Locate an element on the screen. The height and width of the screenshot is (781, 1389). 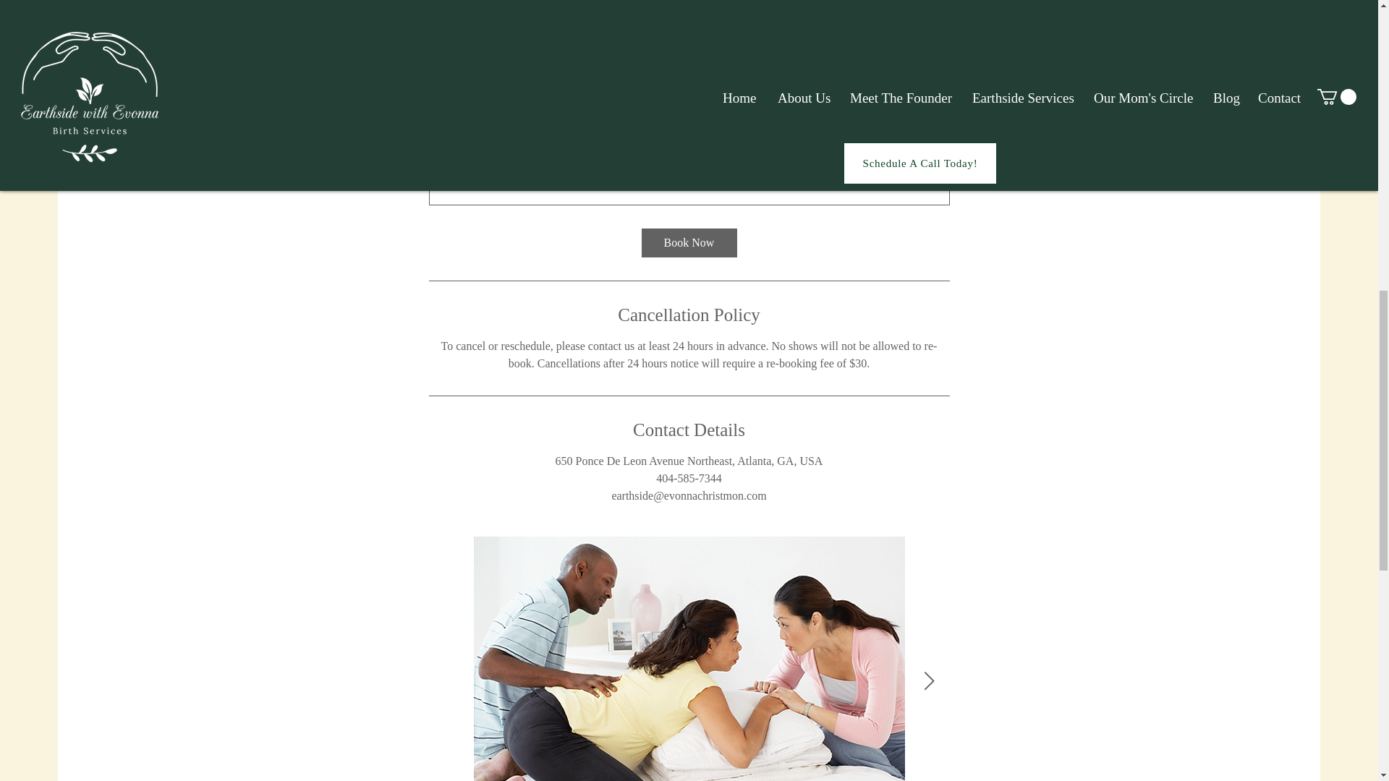
Book Now is located at coordinates (688, 243).